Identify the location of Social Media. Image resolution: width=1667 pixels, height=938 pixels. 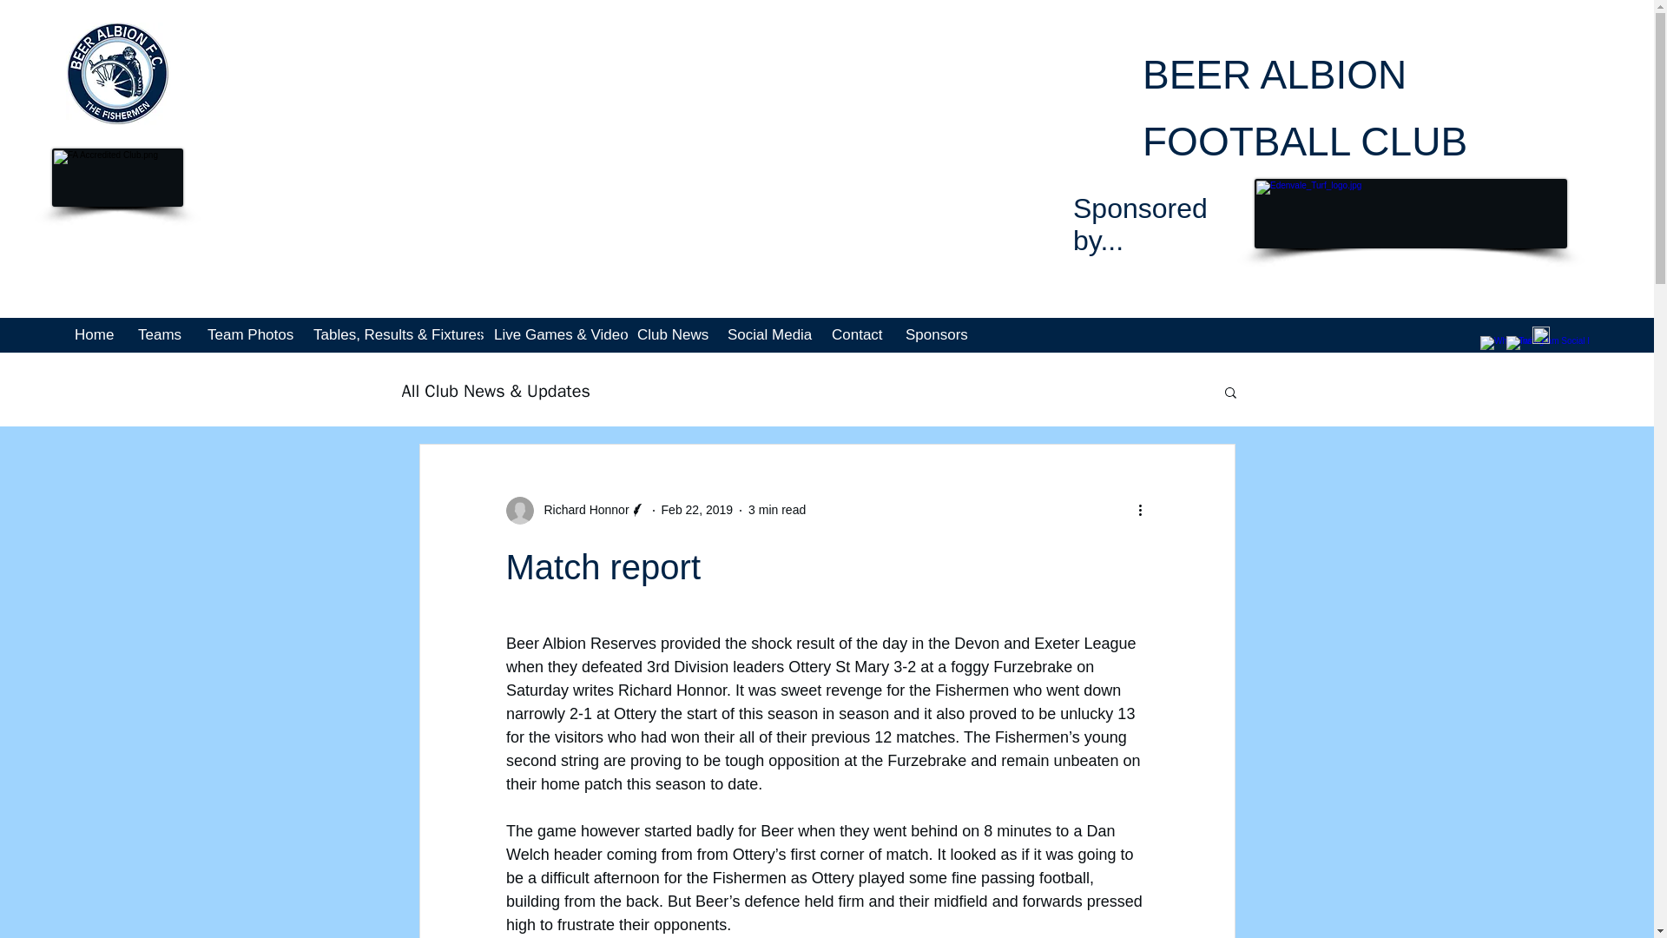
(766, 335).